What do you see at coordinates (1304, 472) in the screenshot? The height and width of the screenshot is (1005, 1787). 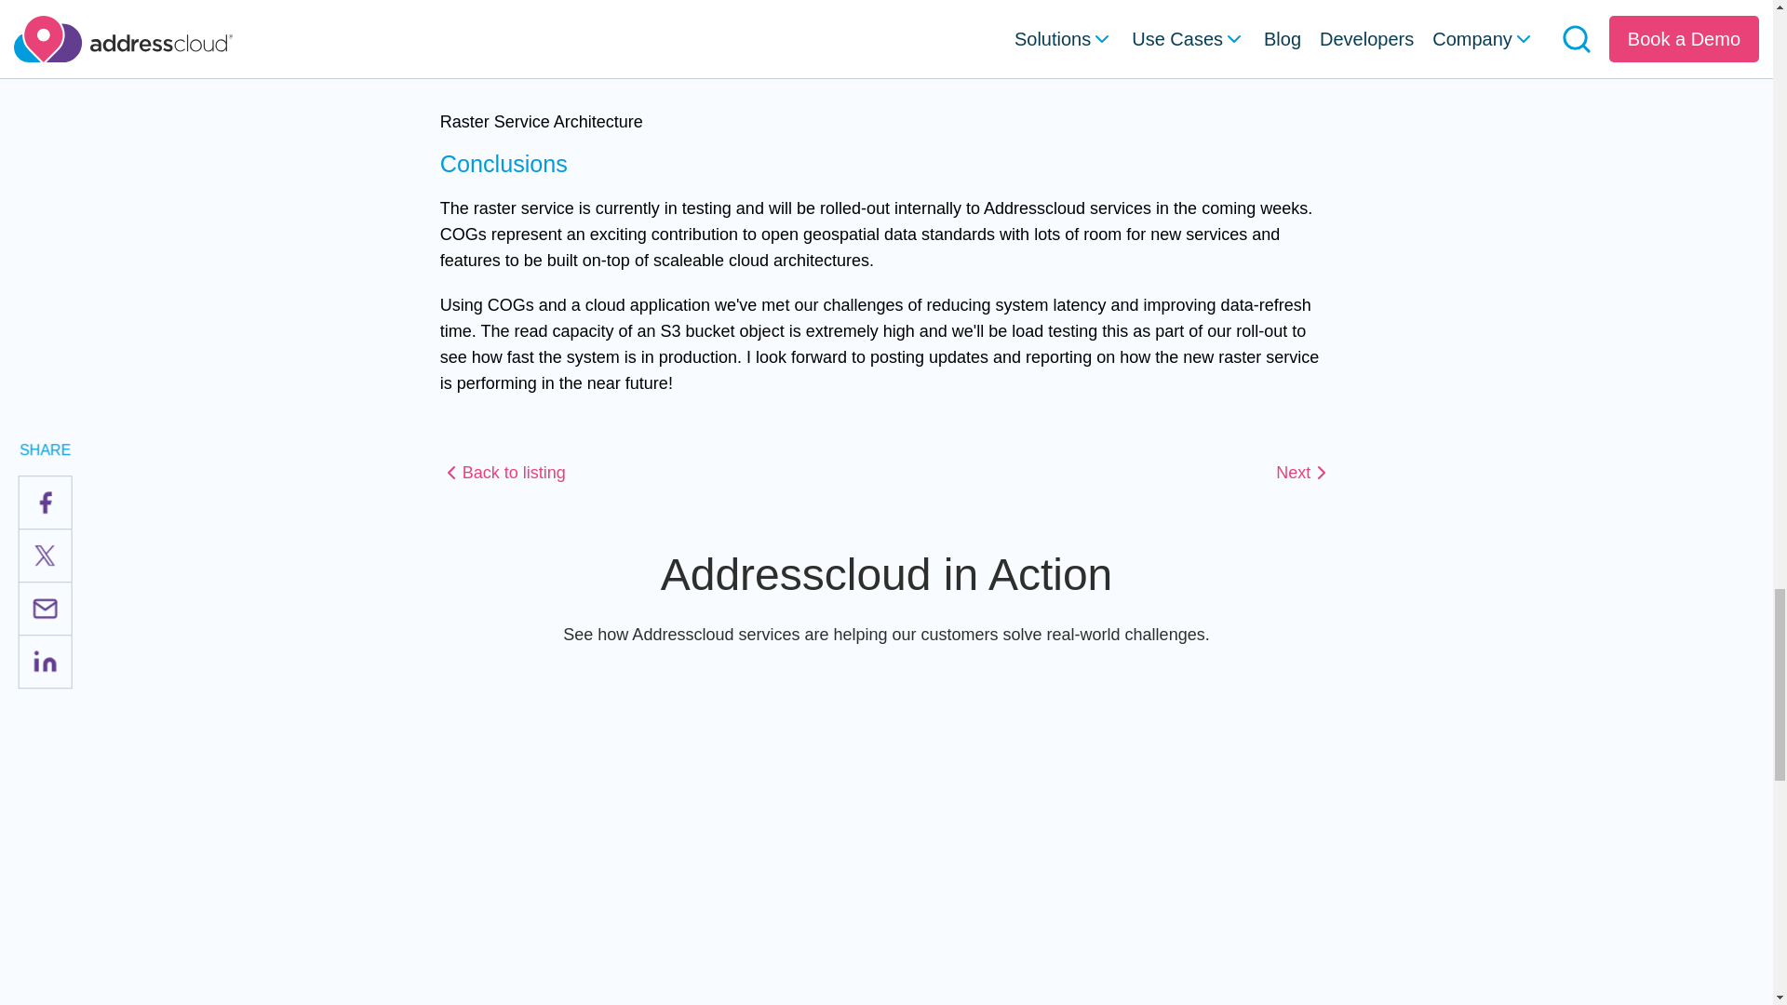 I see `Next` at bounding box center [1304, 472].